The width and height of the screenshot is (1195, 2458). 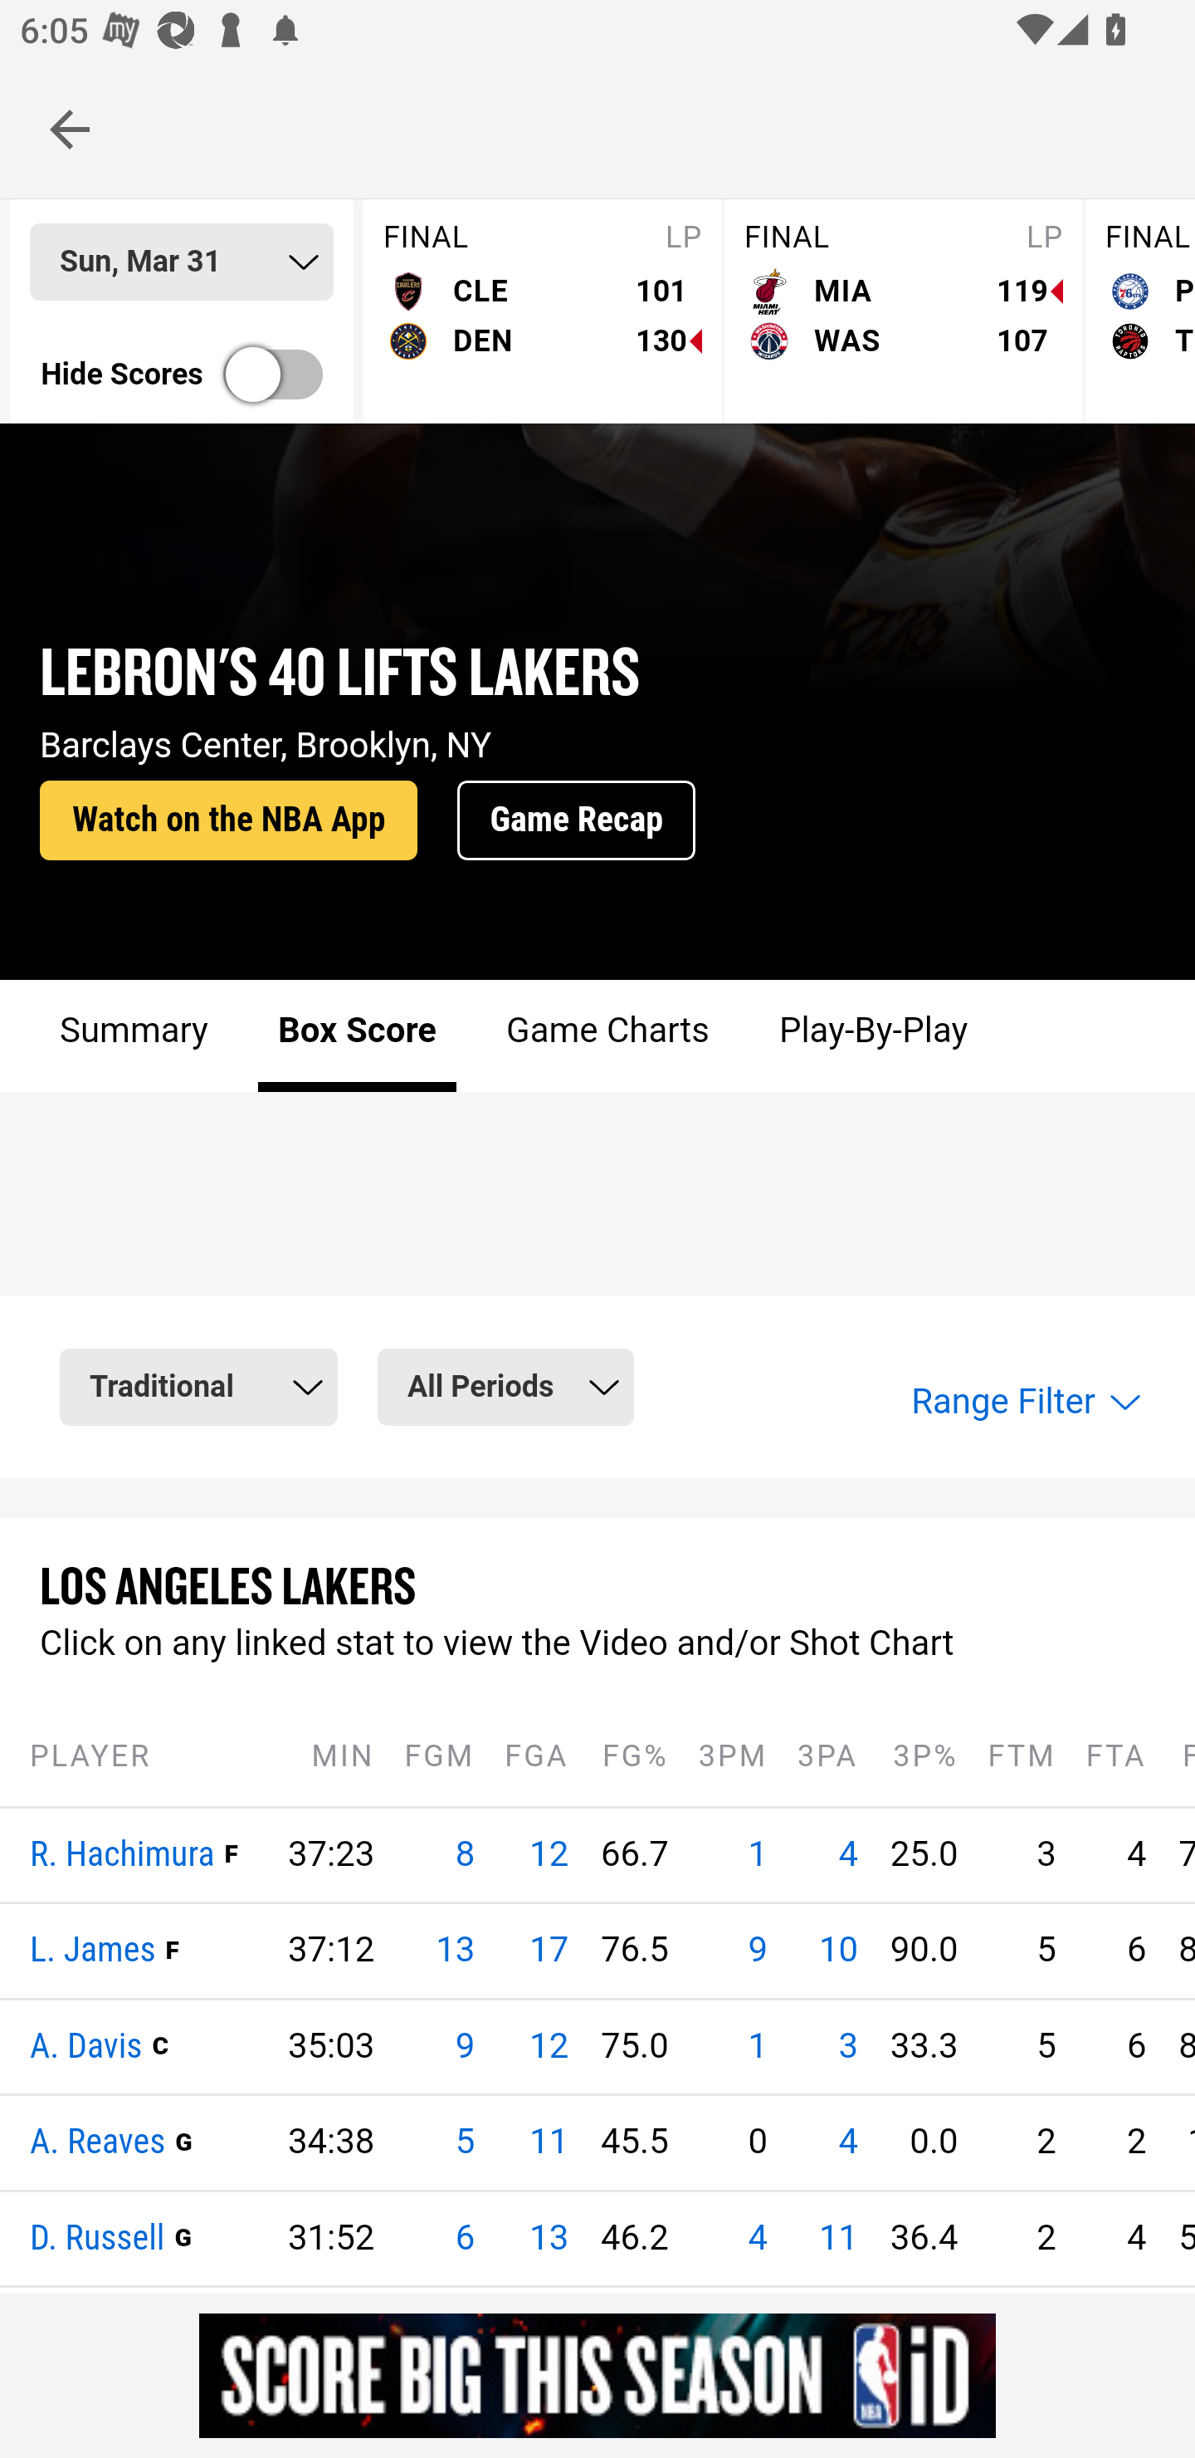 I want to click on All Periods, so click(x=505, y=1388).